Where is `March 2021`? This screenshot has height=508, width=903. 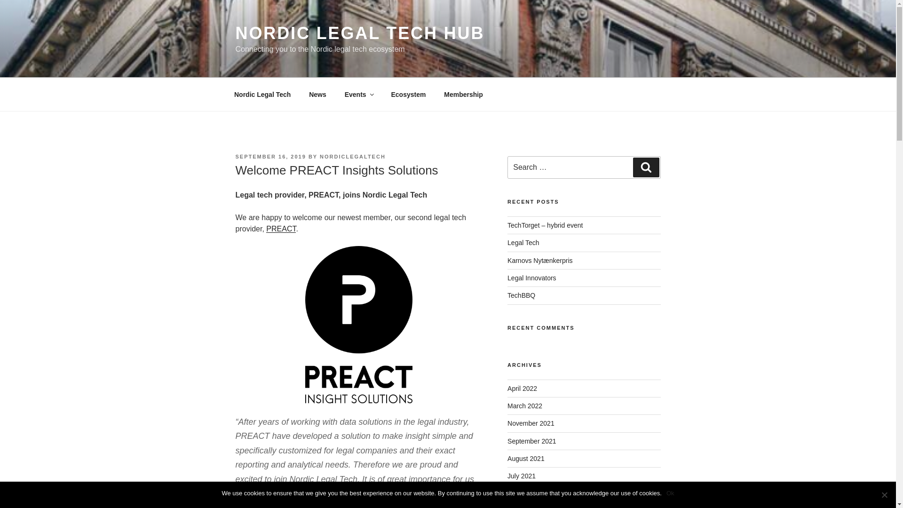
March 2021 is located at coordinates (525, 494).